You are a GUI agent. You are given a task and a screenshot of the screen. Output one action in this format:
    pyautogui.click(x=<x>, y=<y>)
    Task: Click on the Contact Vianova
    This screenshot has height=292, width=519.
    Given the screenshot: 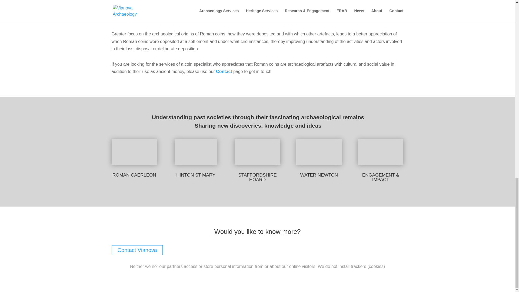 What is the action you would take?
    pyautogui.click(x=137, y=250)
    